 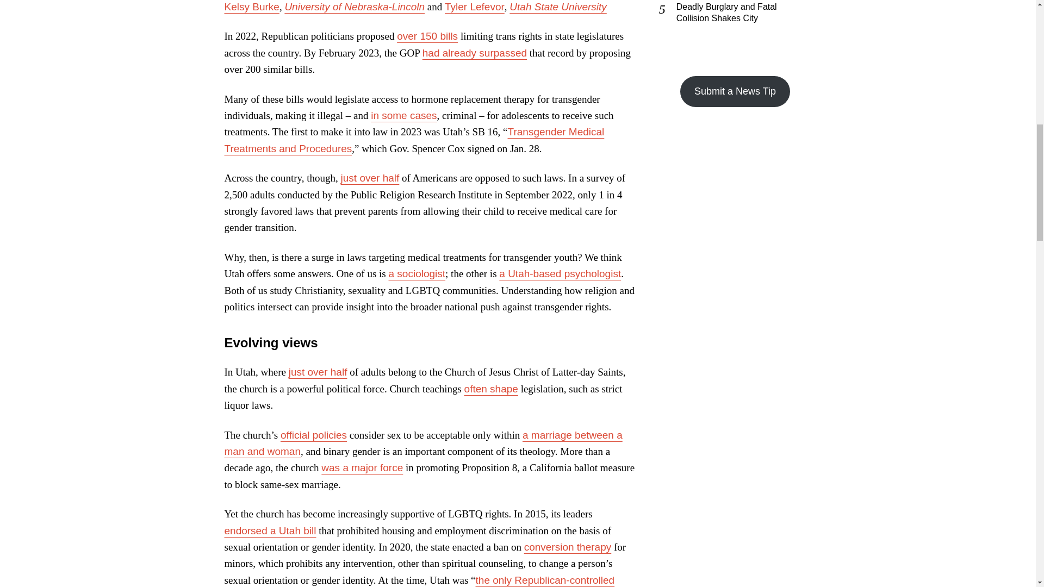 What do you see at coordinates (427, 36) in the screenshot?
I see `over 150 bills` at bounding box center [427, 36].